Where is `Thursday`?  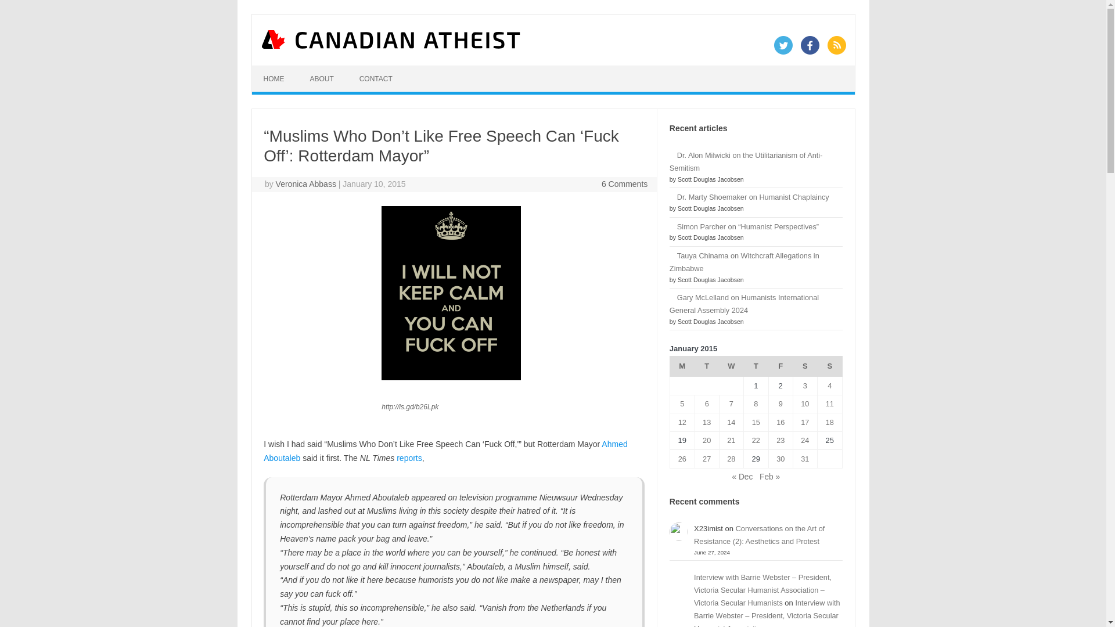 Thursday is located at coordinates (756, 367).